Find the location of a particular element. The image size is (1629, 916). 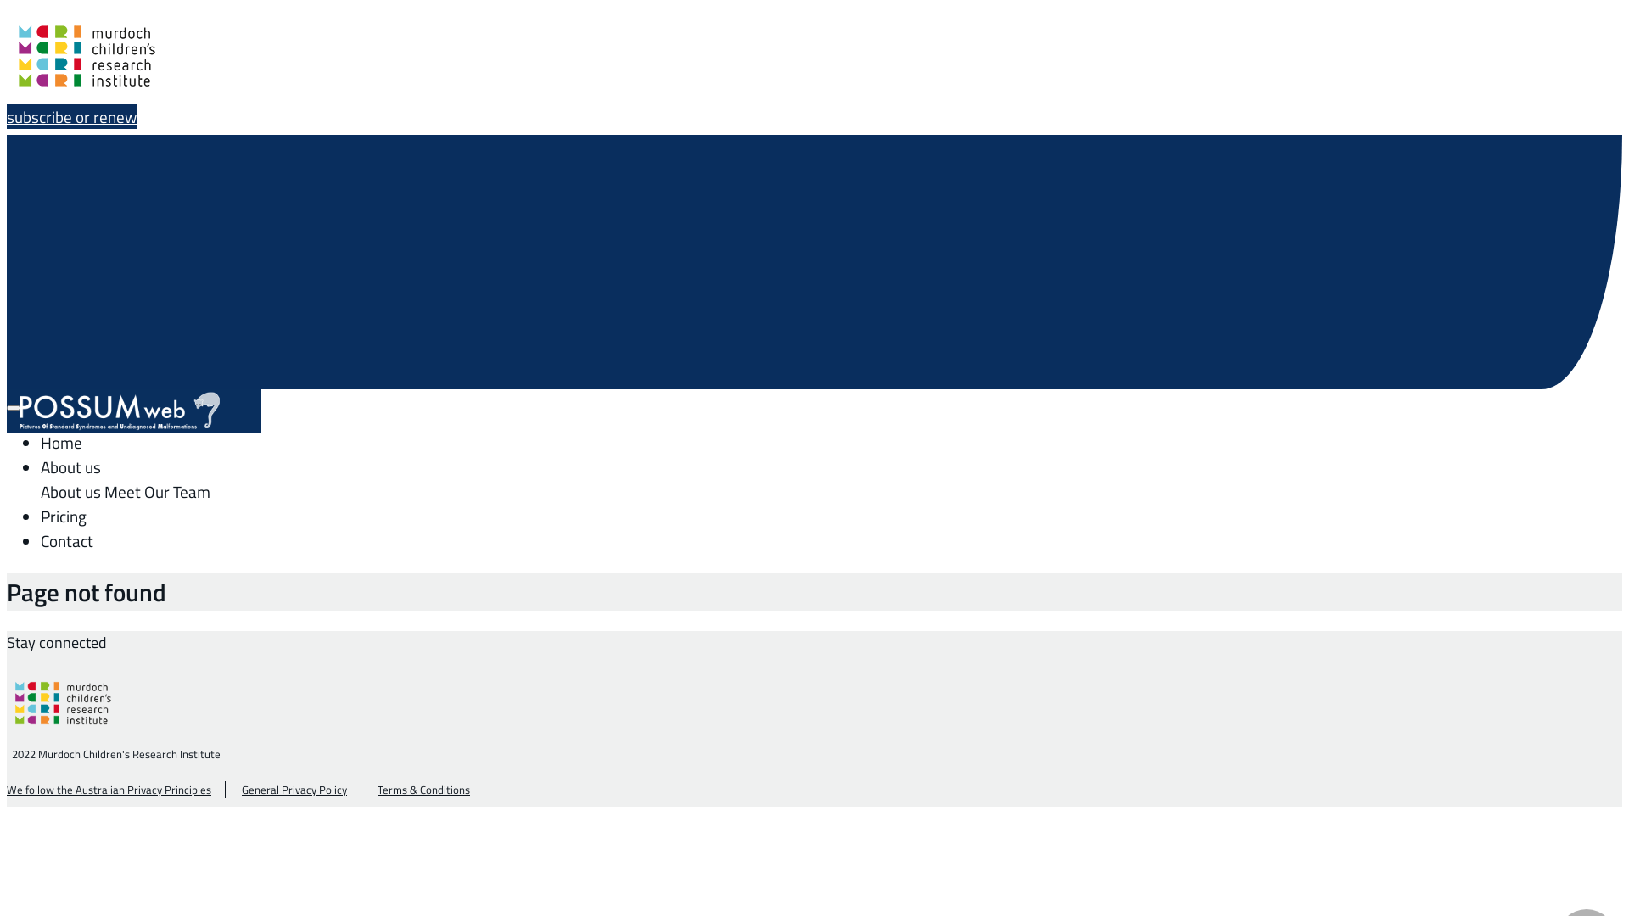

General Privacy Policy is located at coordinates (294, 790).